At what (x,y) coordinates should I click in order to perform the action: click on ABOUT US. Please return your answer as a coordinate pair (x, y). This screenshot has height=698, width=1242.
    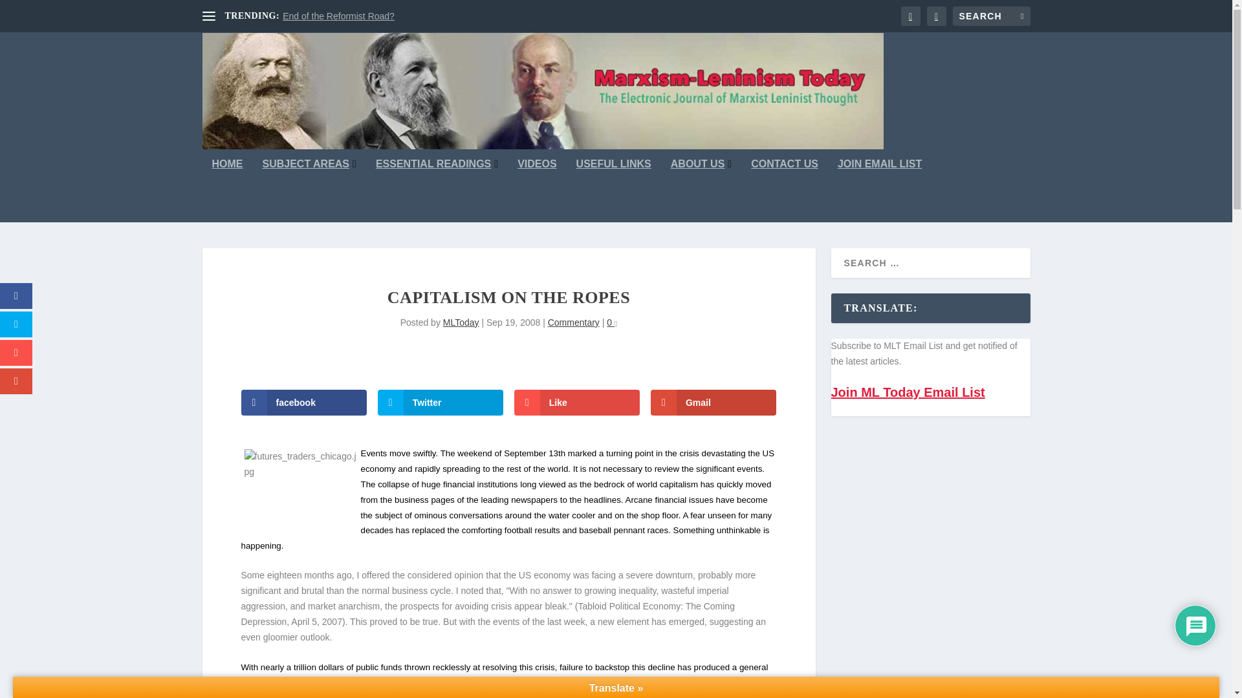
    Looking at the image, I should click on (701, 191).